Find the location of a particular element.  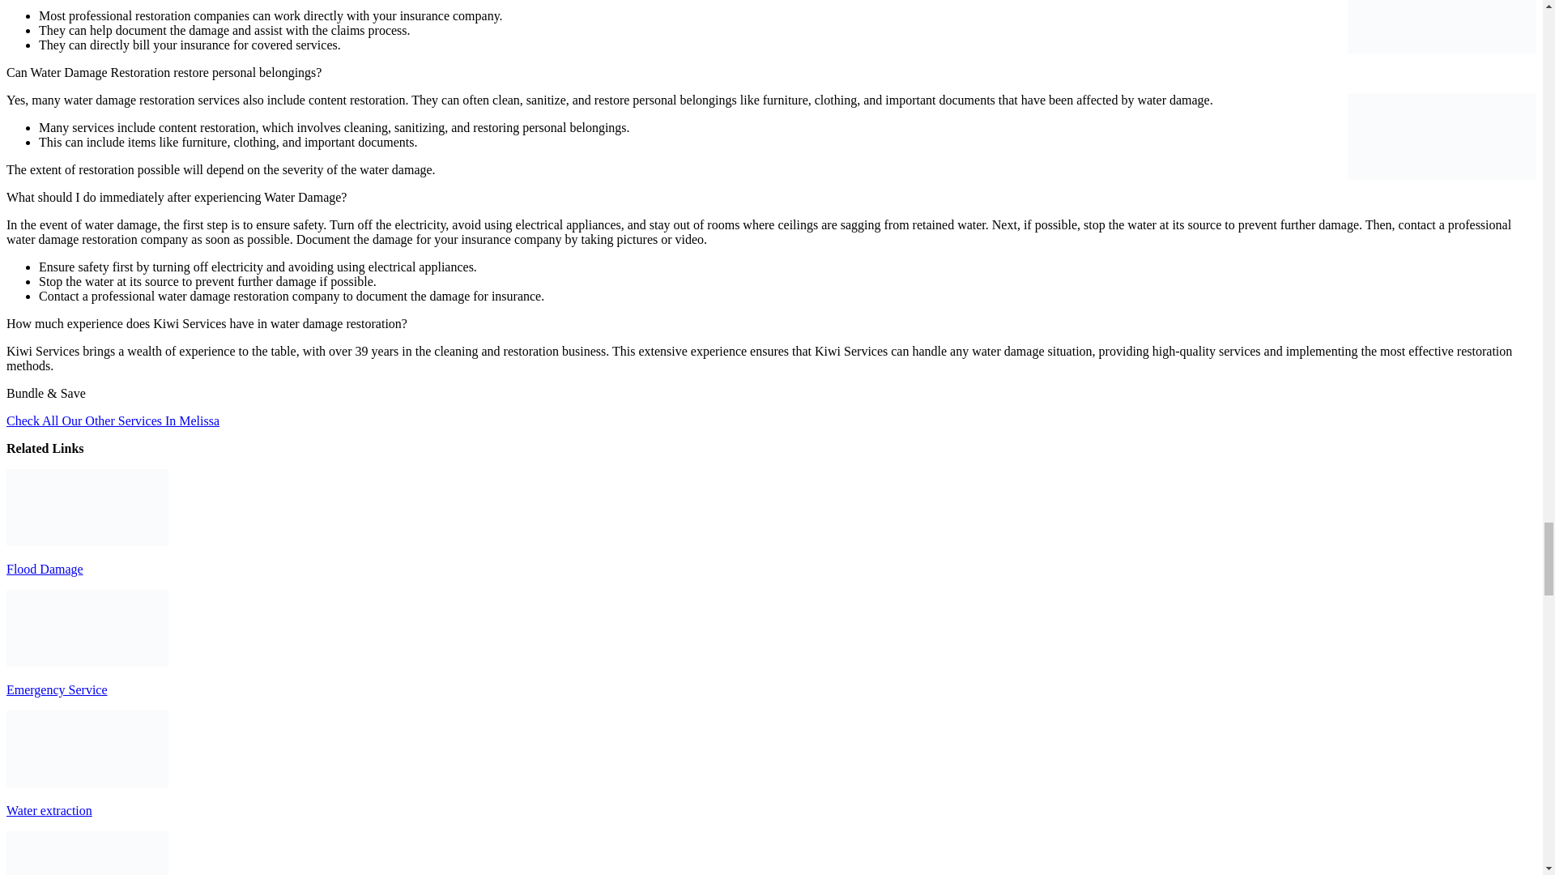

Emergency Service is located at coordinates (87, 627).